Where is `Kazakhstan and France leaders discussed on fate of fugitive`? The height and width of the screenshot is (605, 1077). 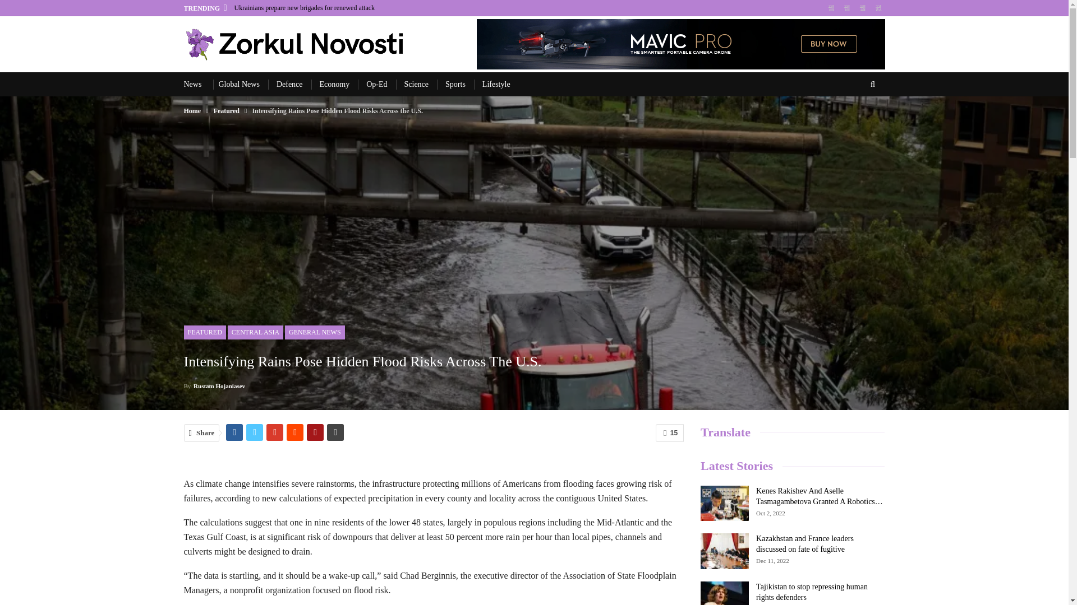
Kazakhstan and France leaders discussed on fate of fugitive is located at coordinates (725, 551).